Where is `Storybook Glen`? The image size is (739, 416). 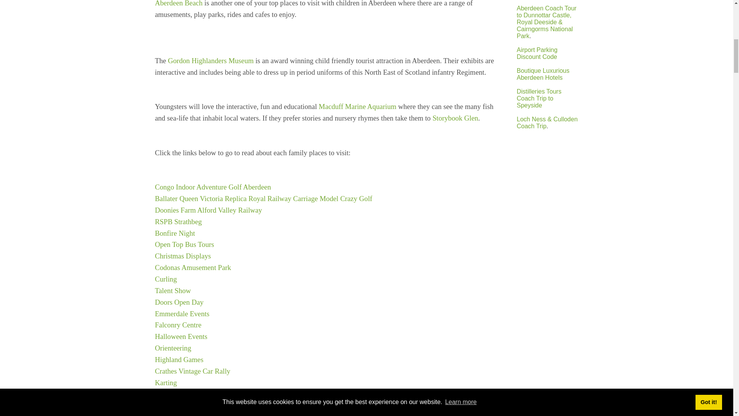
Storybook Glen is located at coordinates (455, 118).